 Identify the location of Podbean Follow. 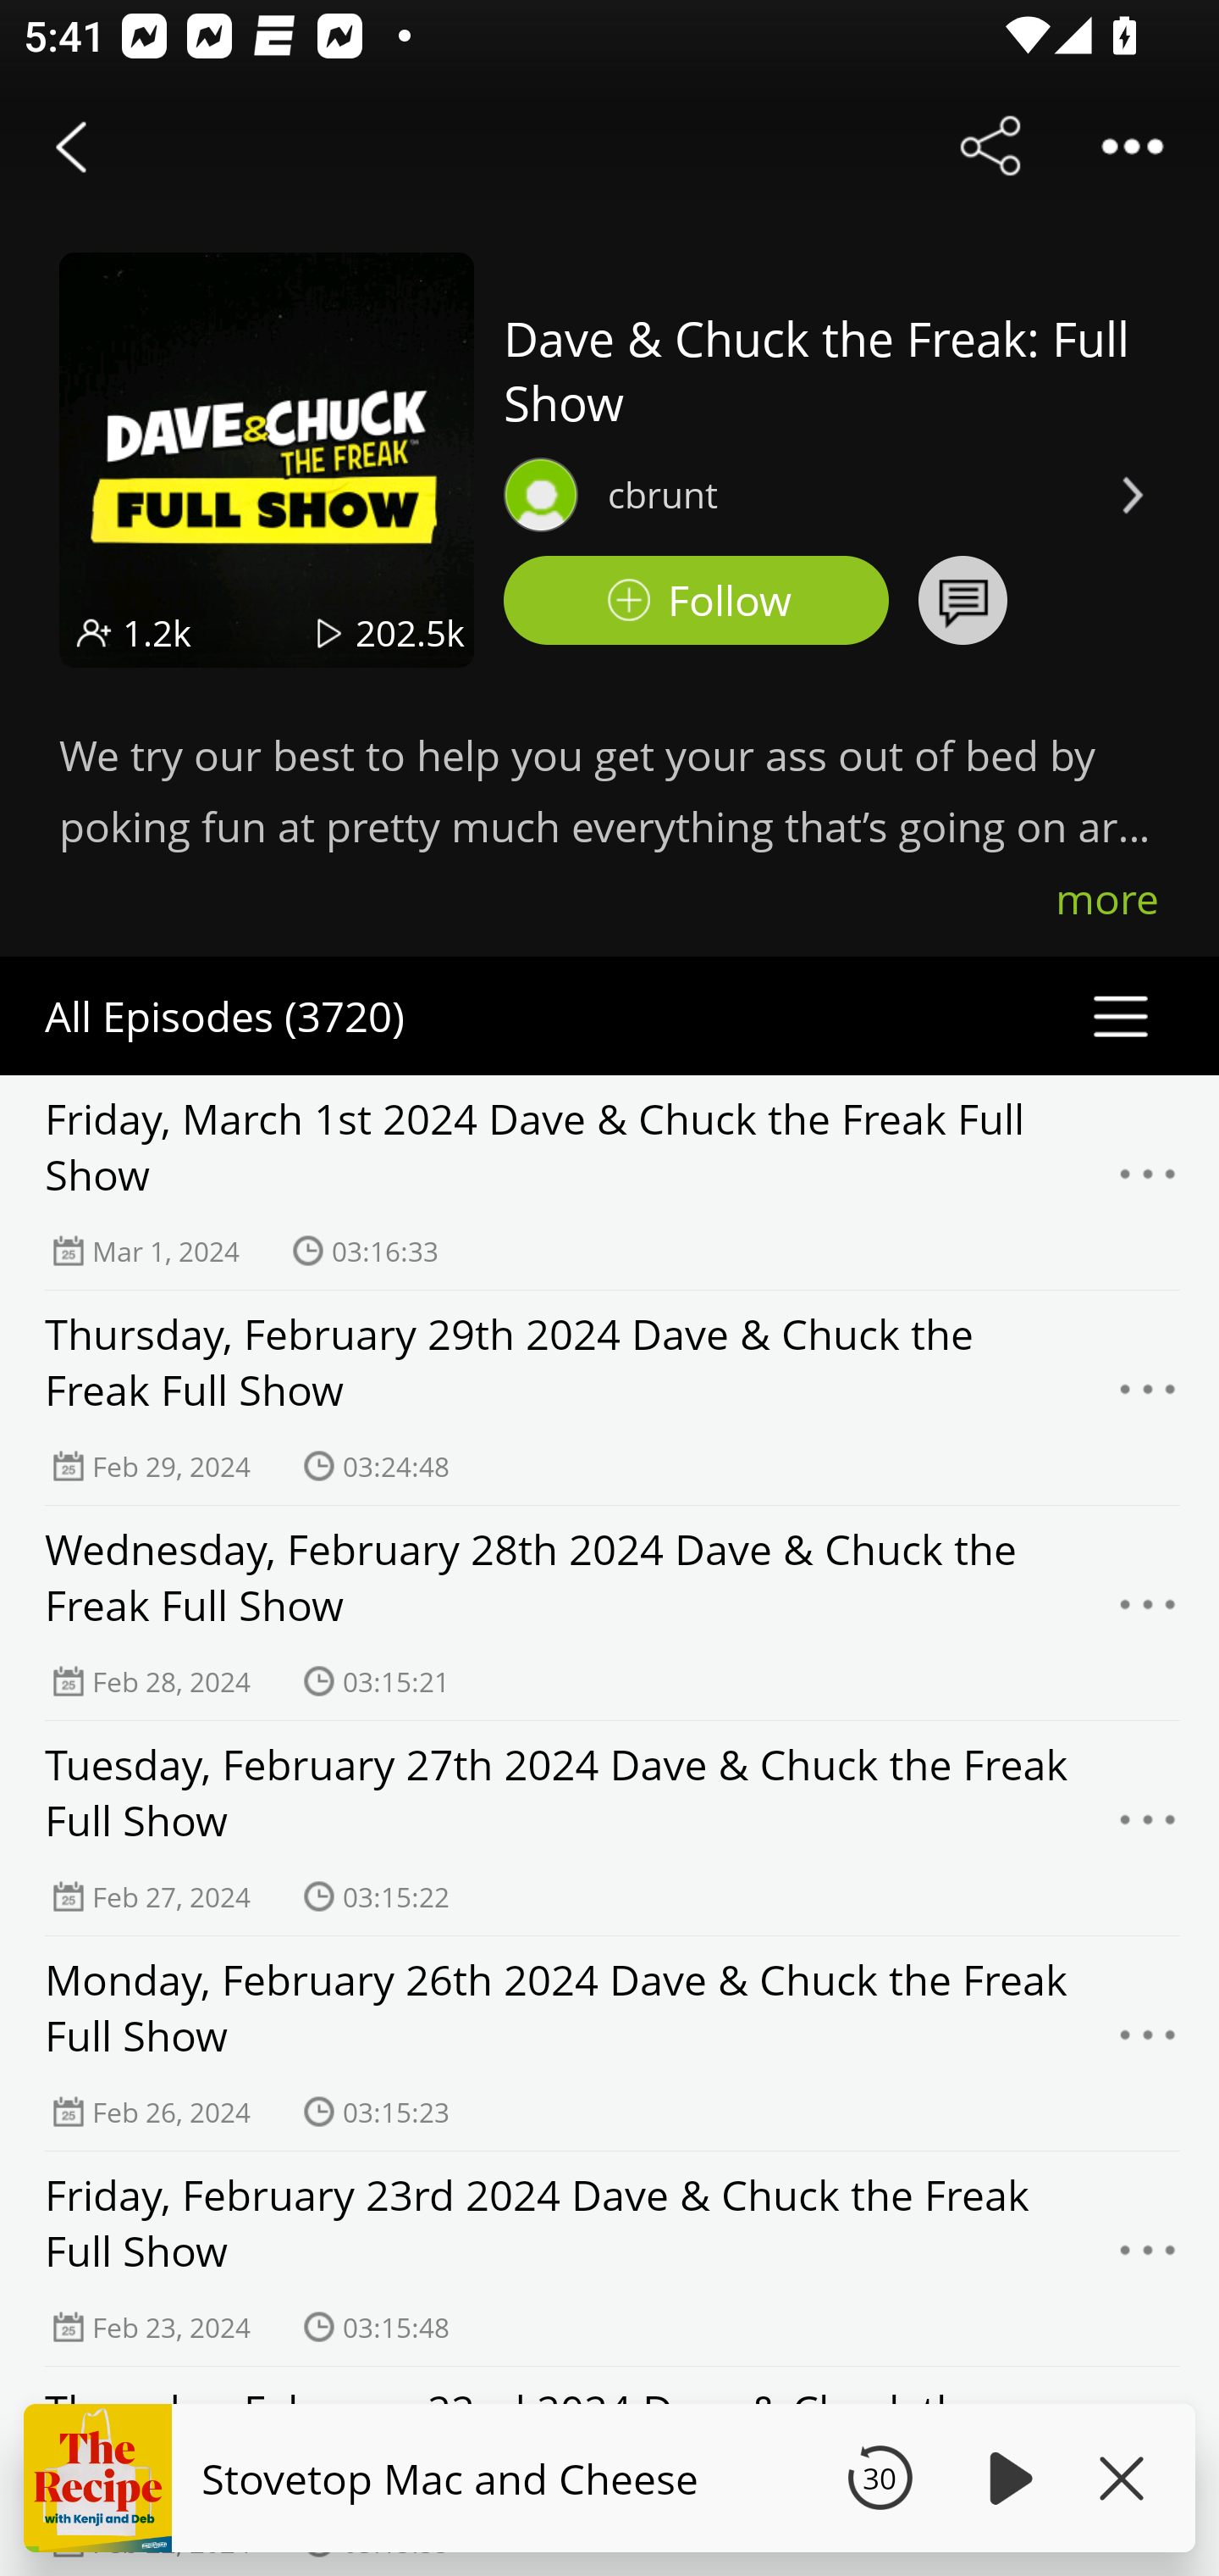
(696, 600).